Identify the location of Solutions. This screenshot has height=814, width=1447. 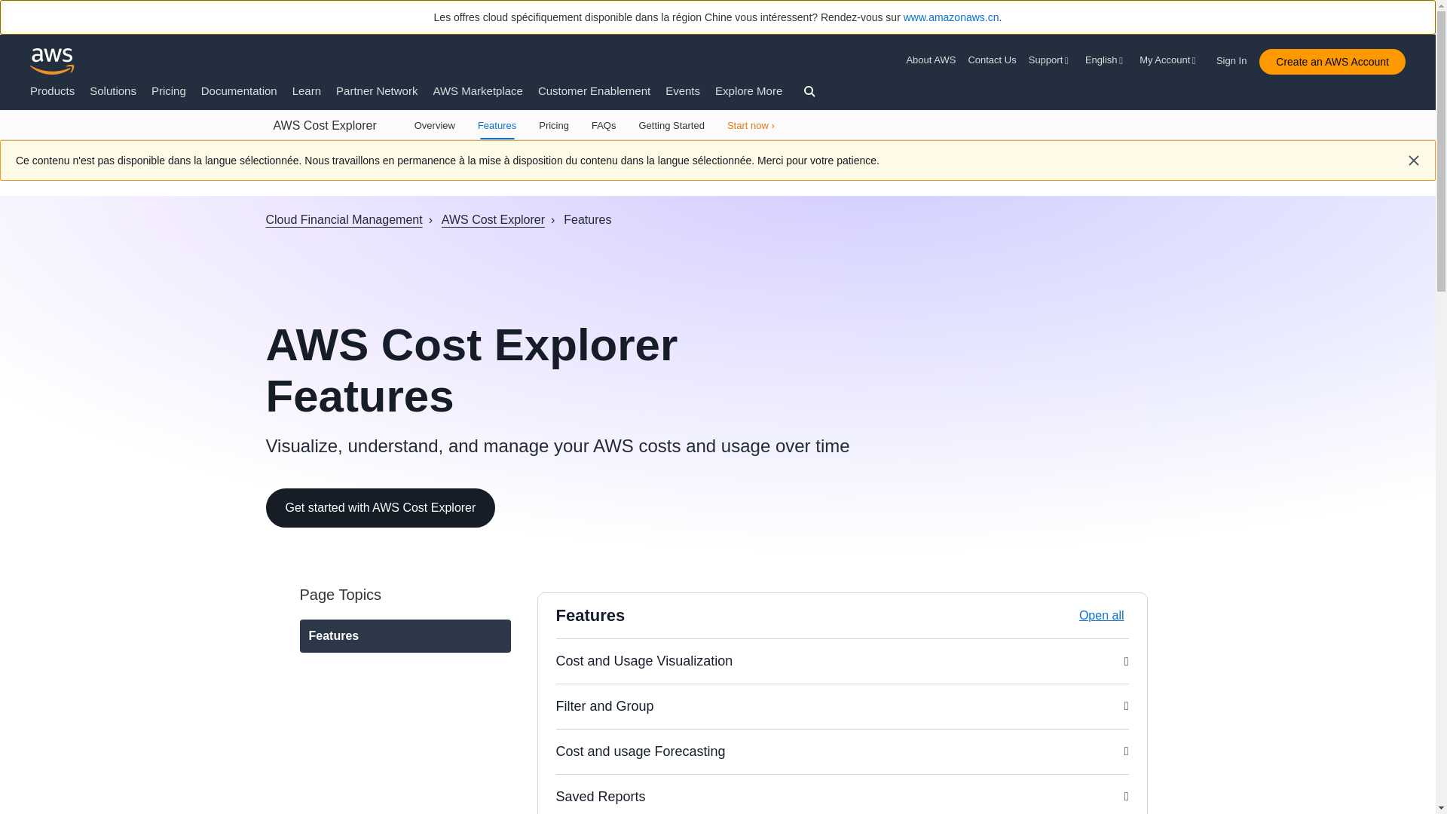
(113, 90).